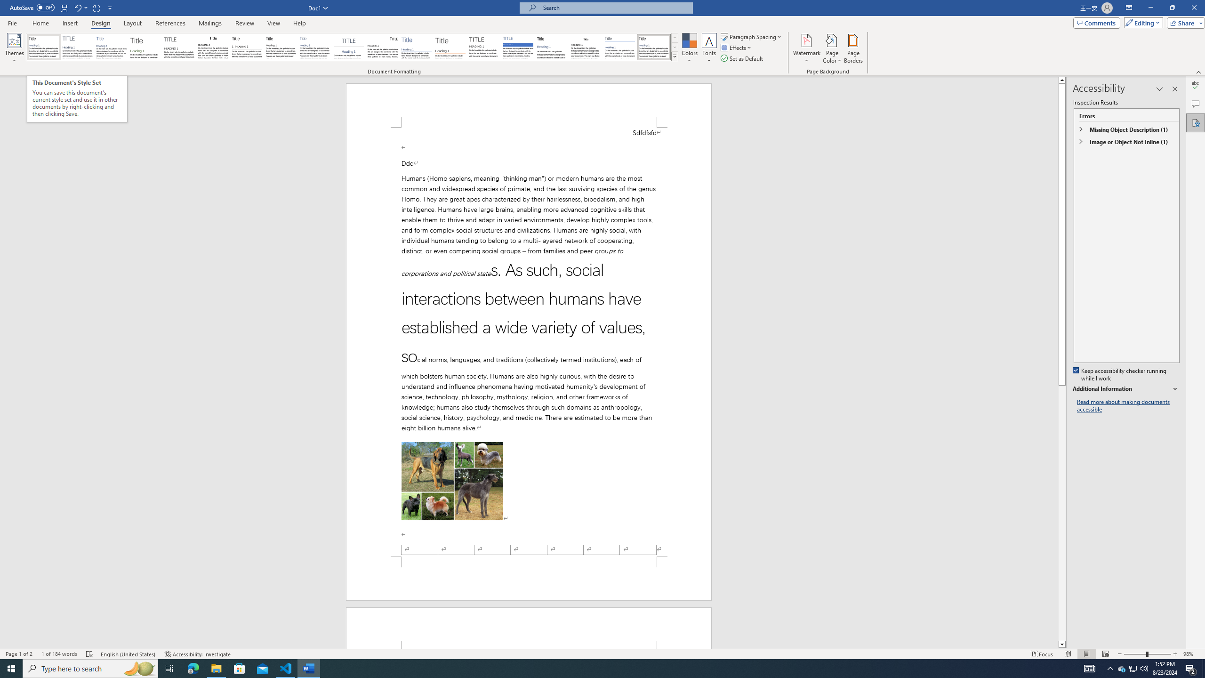 Image resolution: width=1205 pixels, height=678 pixels. What do you see at coordinates (709, 48) in the screenshot?
I see `Fonts` at bounding box center [709, 48].